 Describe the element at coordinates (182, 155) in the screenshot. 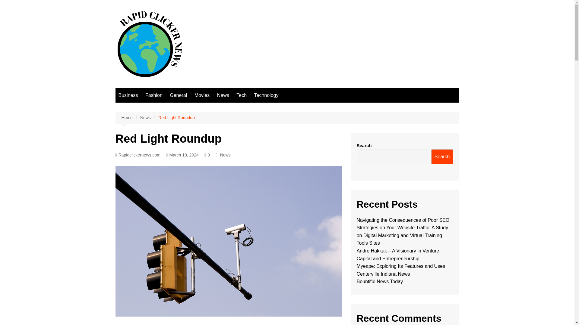

I see `March 19, 2024` at that location.